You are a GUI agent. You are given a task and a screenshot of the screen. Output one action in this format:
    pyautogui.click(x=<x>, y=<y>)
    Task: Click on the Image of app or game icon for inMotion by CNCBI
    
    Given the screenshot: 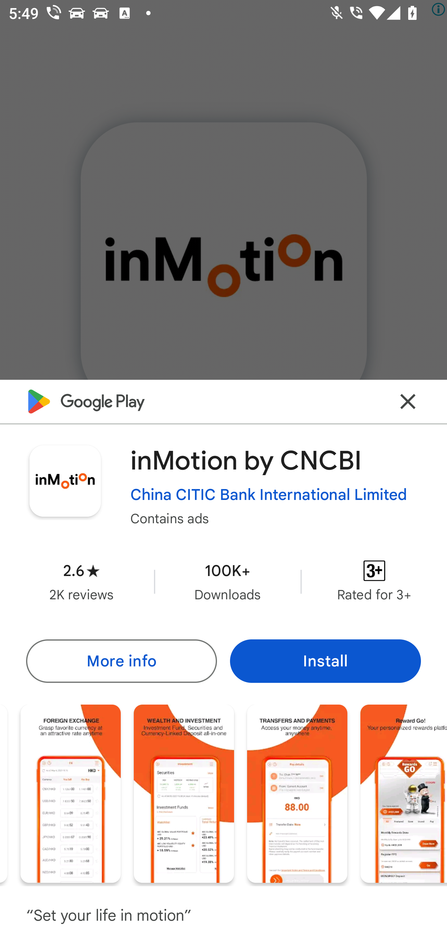 What is the action you would take?
    pyautogui.click(x=65, y=481)
    